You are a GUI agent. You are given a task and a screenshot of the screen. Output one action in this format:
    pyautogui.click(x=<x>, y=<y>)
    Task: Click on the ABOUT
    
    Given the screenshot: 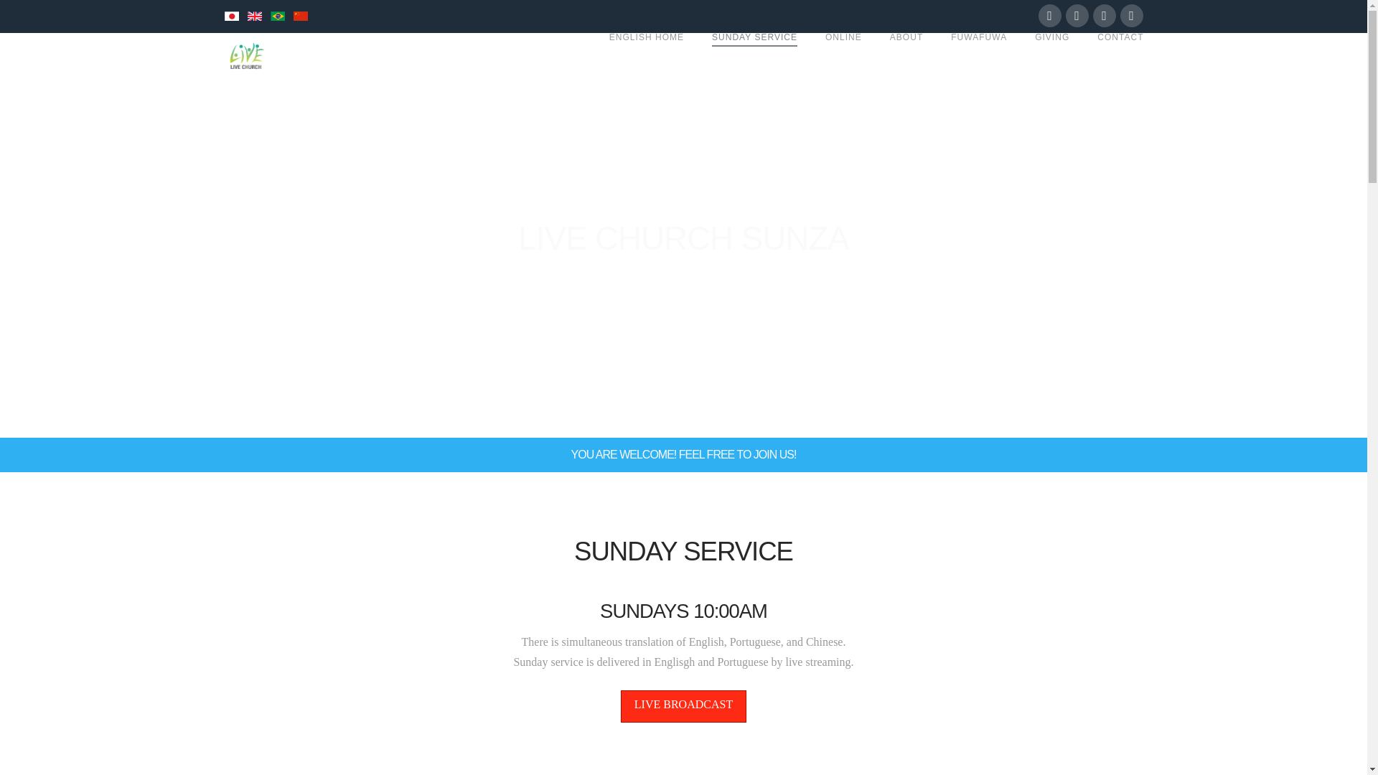 What is the action you would take?
    pyautogui.click(x=906, y=55)
    